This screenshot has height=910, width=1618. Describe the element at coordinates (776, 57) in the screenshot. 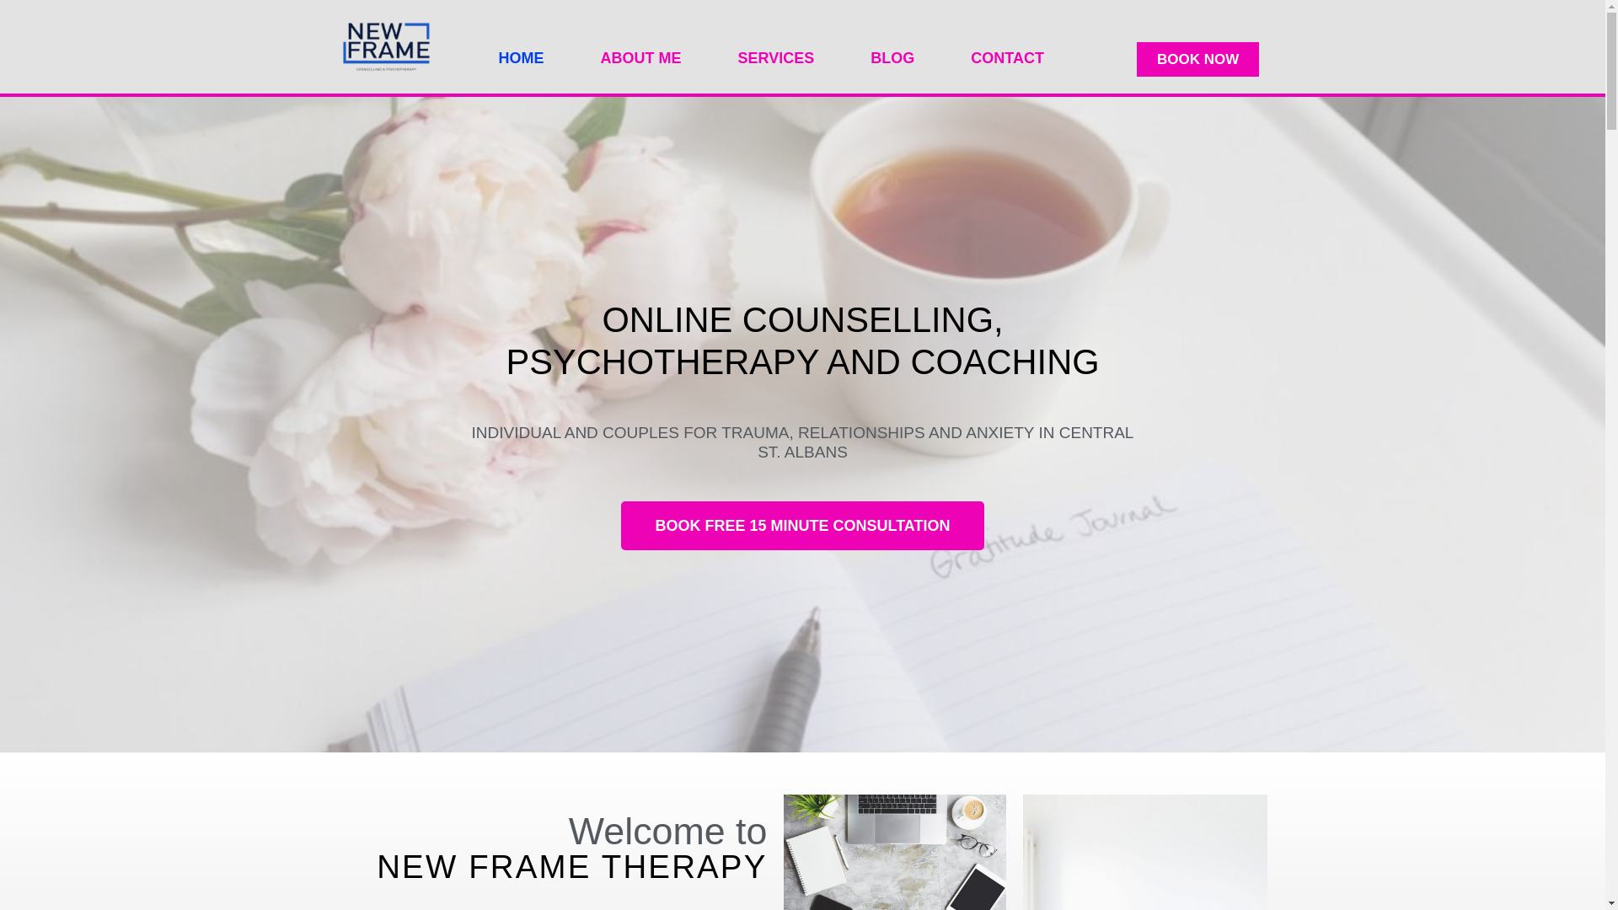

I see `SERVICES` at that location.